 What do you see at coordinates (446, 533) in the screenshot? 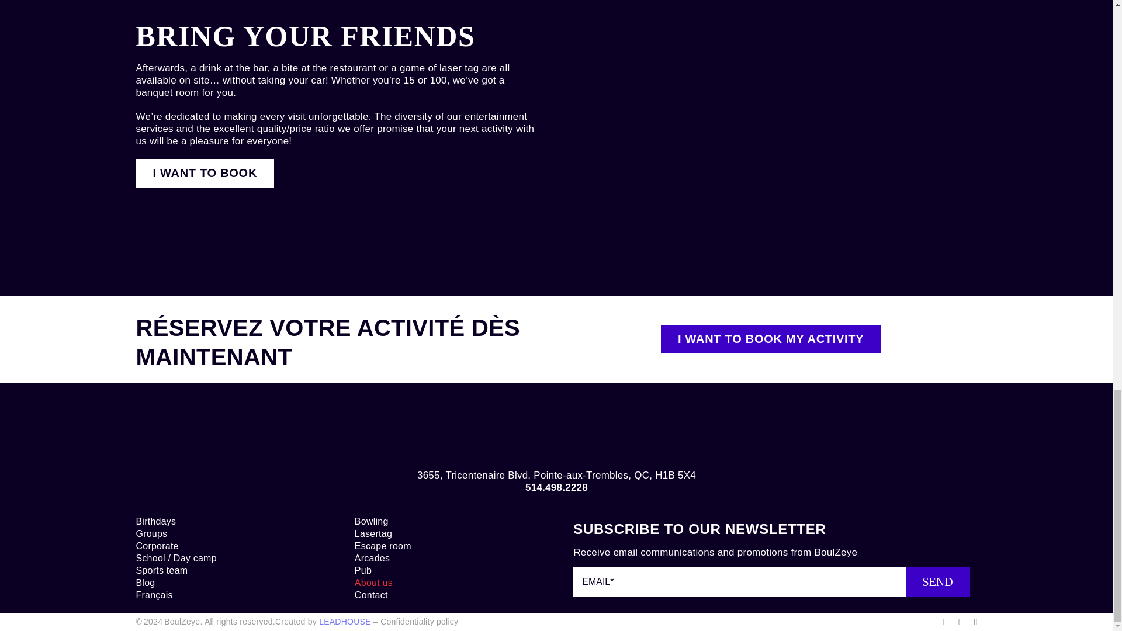
I see `Lasertag` at bounding box center [446, 533].